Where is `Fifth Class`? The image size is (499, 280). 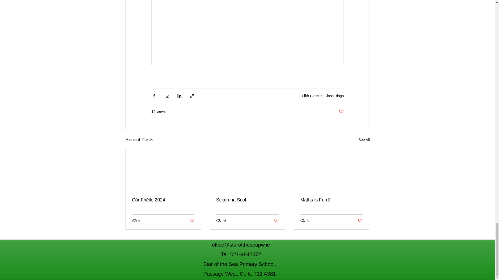 Fifth Class is located at coordinates (310, 96).